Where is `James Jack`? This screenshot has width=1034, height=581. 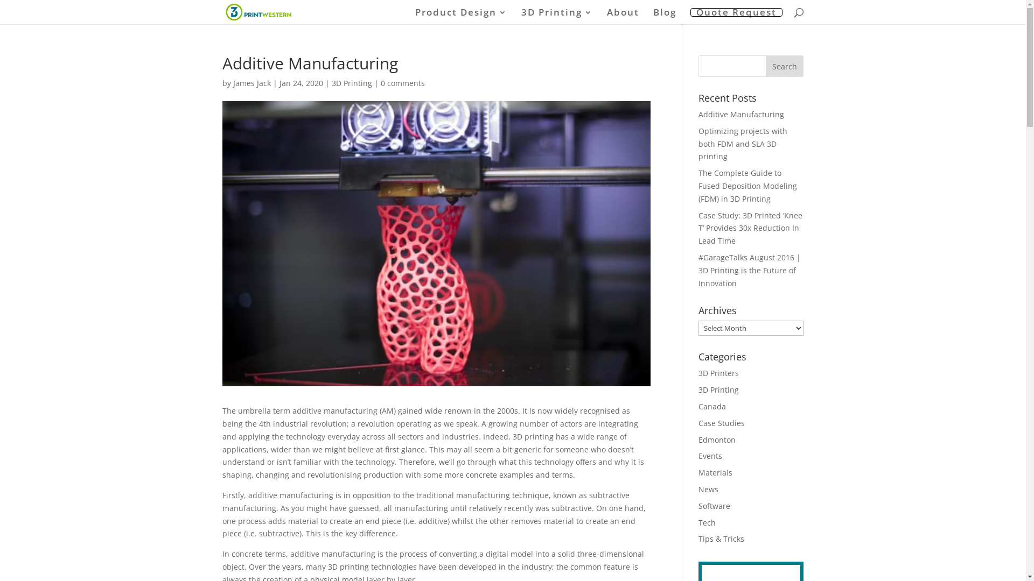
James Jack is located at coordinates (251, 83).